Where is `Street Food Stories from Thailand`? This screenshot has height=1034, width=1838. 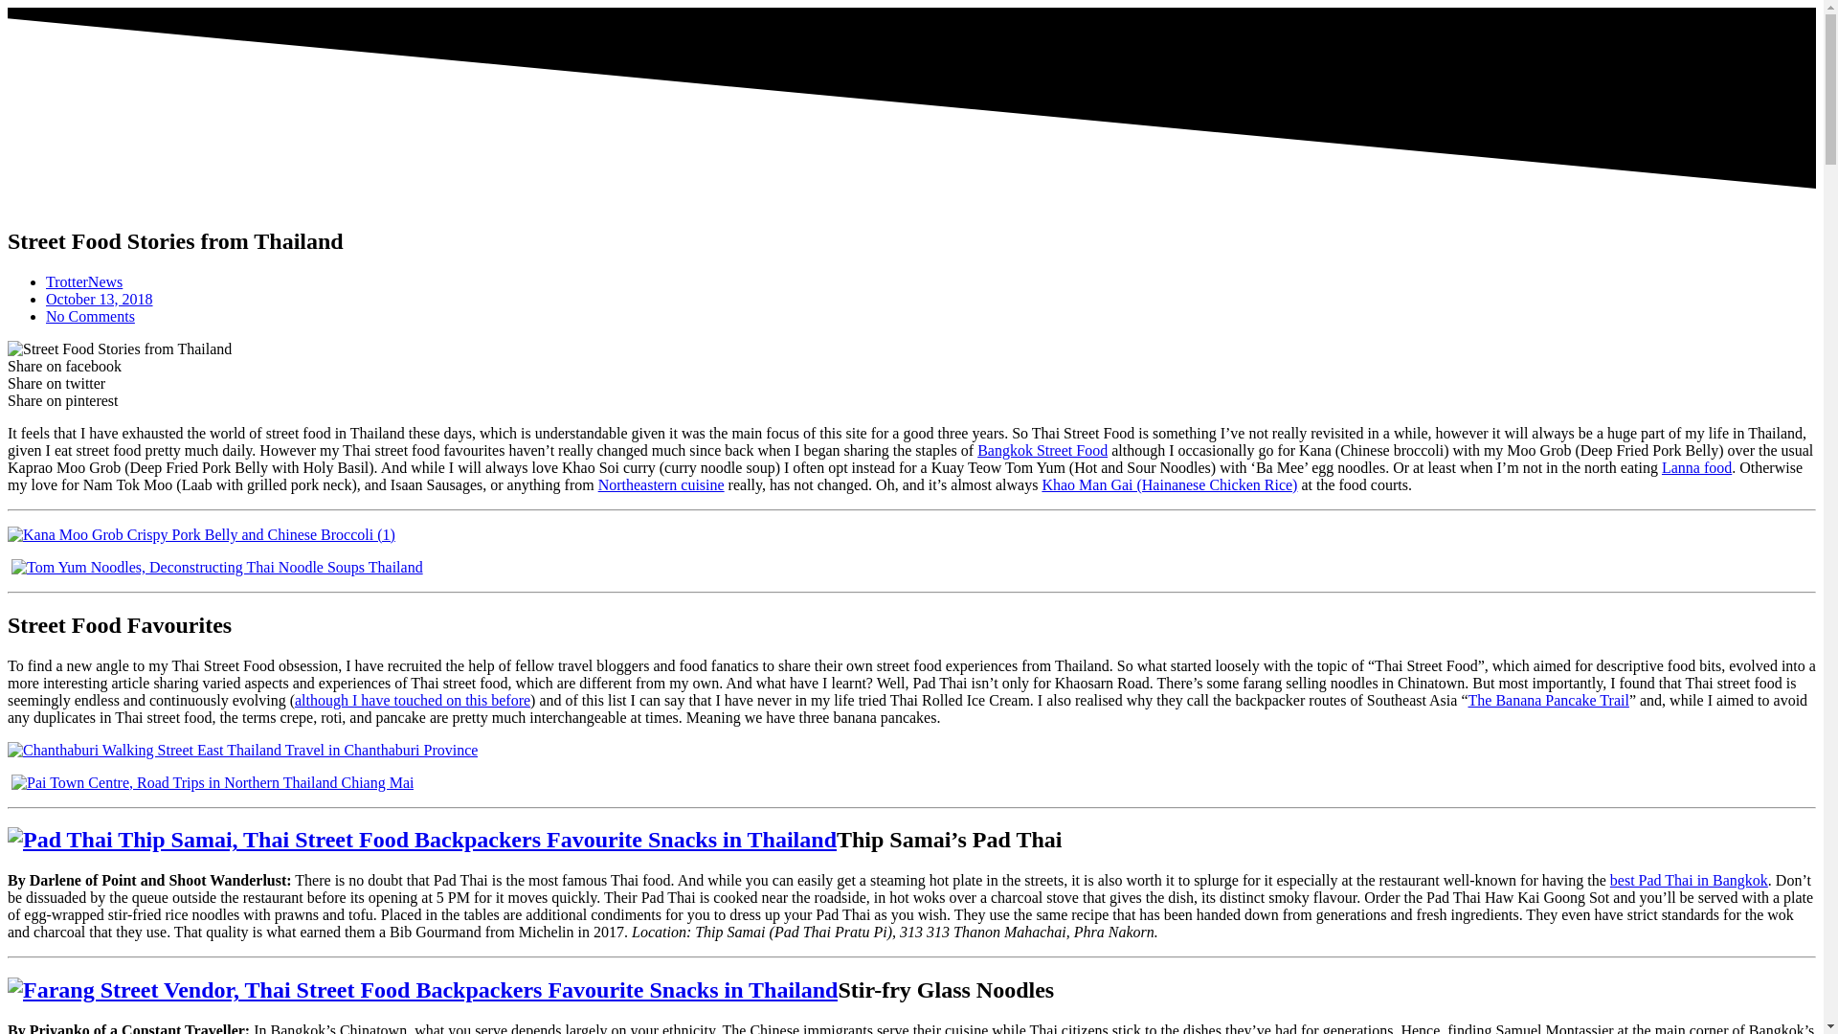 Street Food Stories from Thailand is located at coordinates (119, 348).